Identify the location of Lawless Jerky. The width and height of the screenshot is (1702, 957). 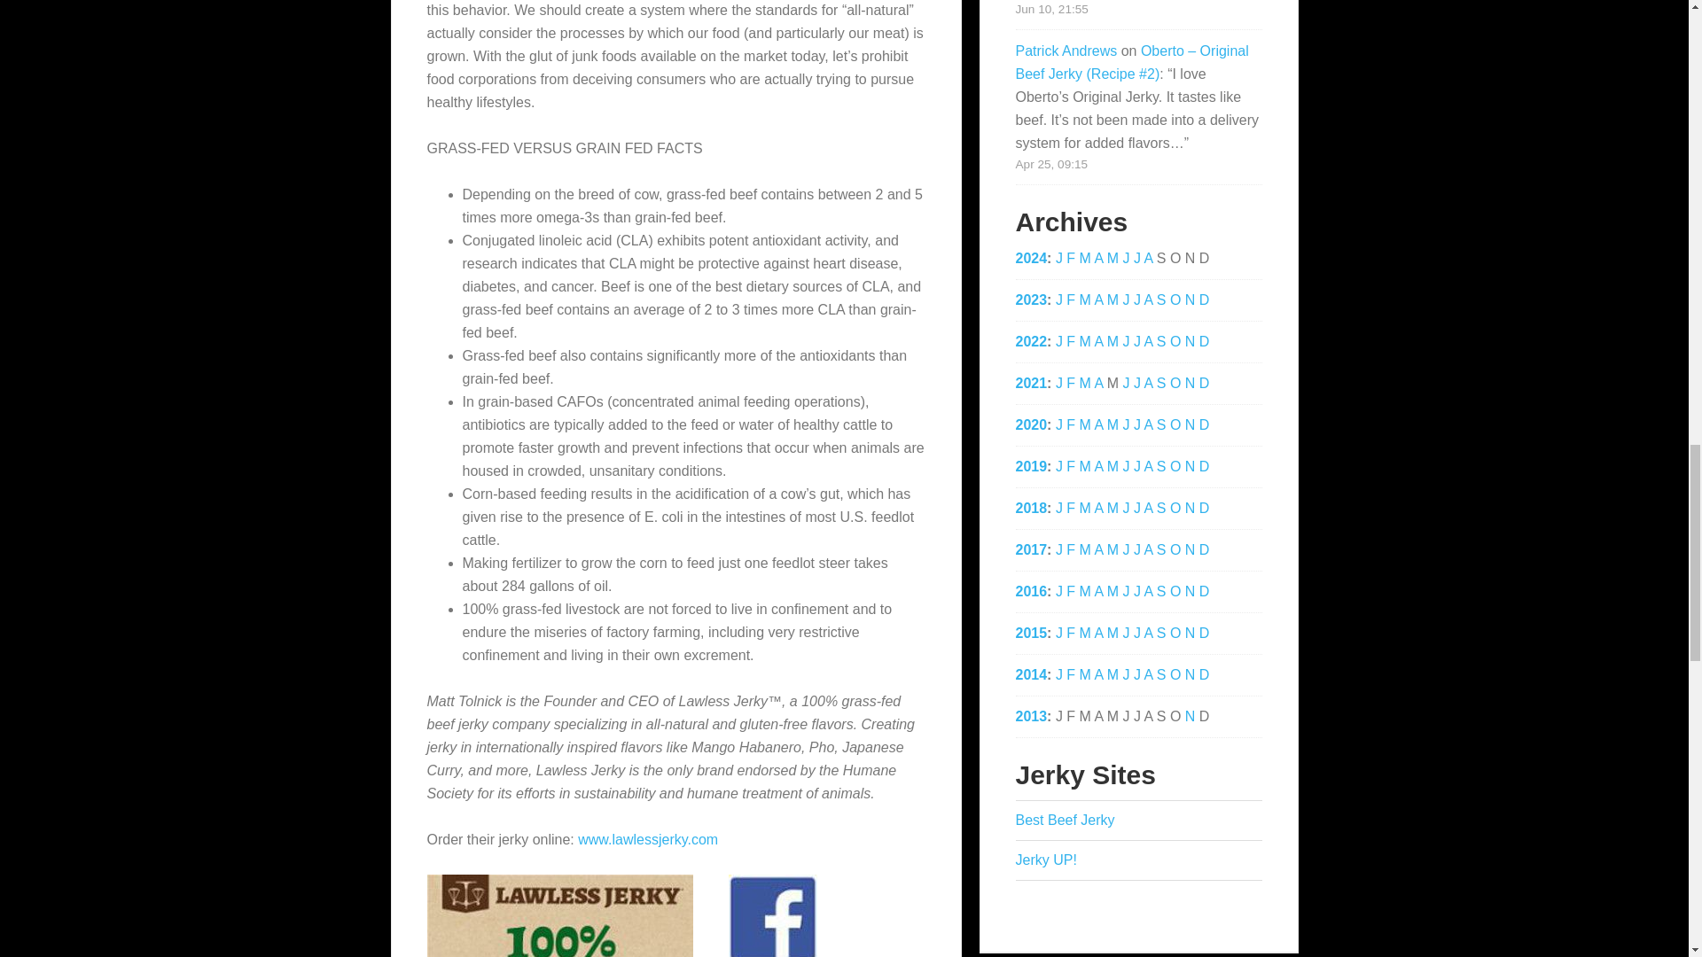
(559, 916).